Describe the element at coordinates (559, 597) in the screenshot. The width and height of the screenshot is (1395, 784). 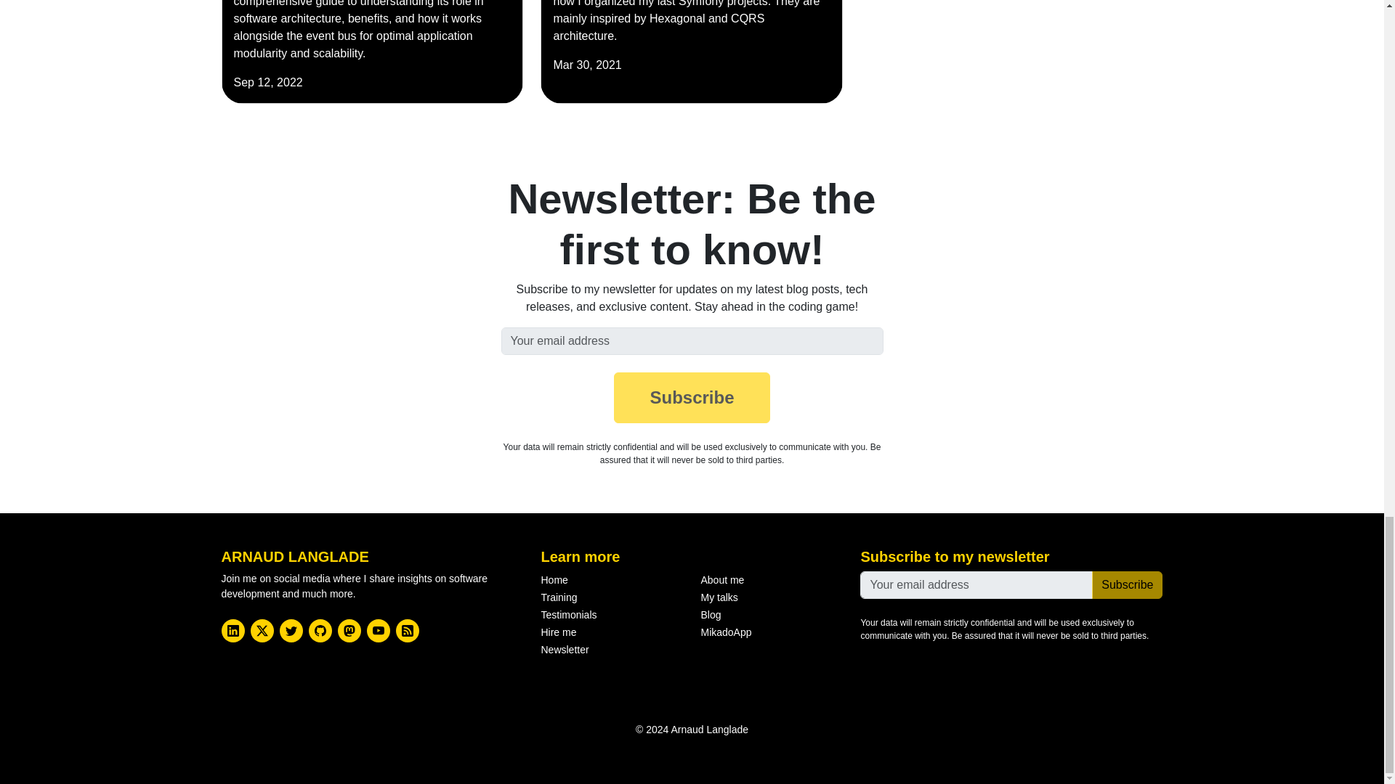
I see `Training` at that location.